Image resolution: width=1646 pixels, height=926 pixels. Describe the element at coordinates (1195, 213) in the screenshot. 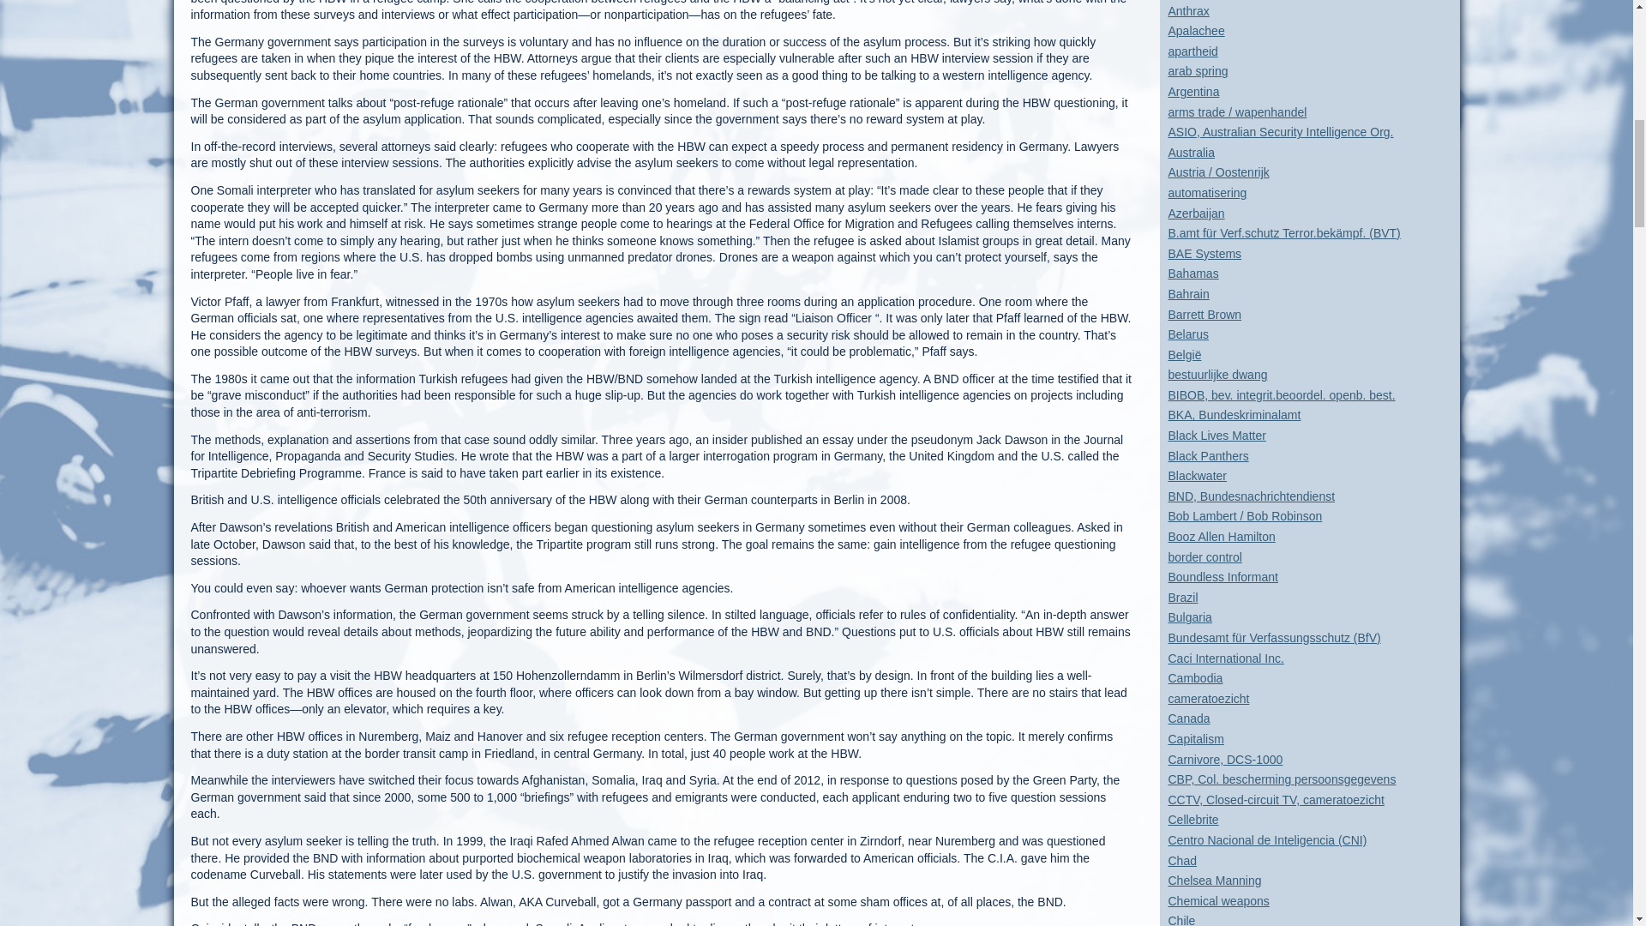

I see `Azerbaijan` at that location.